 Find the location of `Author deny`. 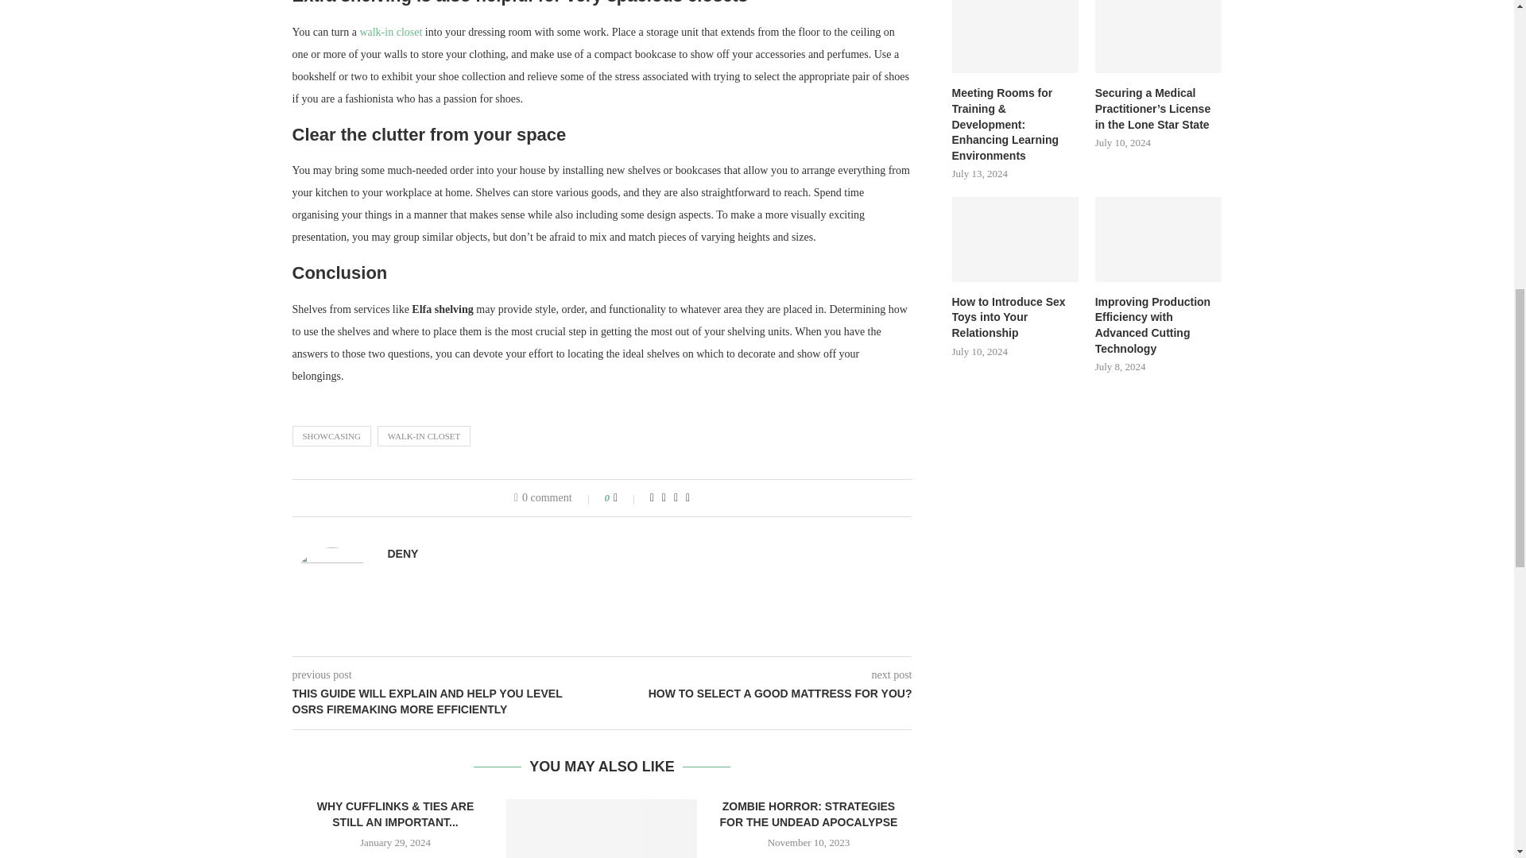

Author deny is located at coordinates (402, 554).